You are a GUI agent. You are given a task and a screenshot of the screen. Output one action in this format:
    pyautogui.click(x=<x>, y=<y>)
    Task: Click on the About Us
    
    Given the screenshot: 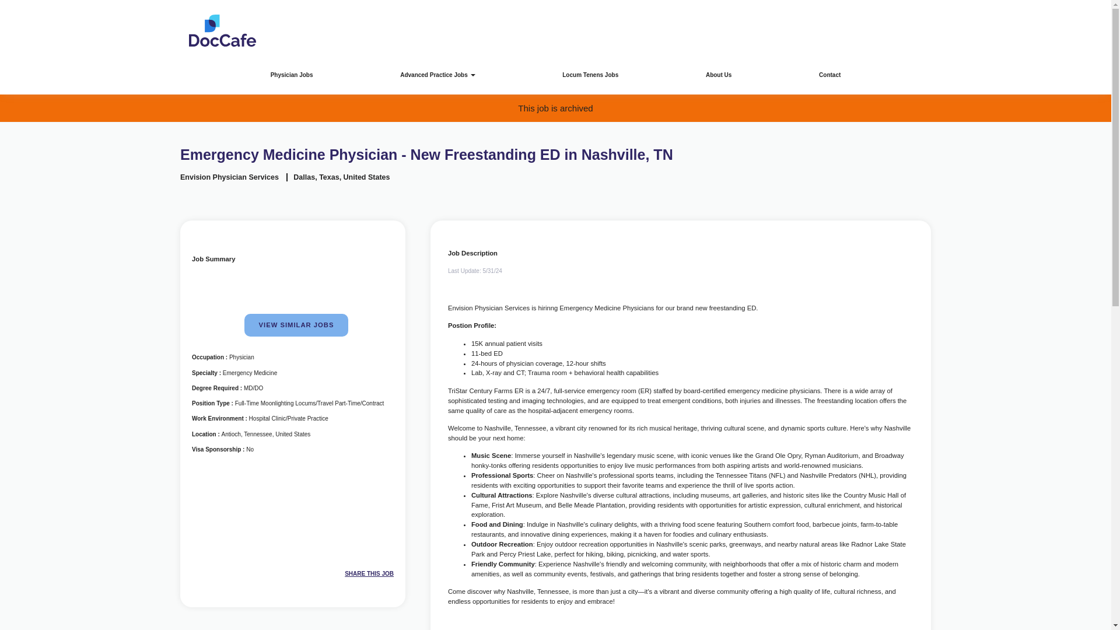 What is the action you would take?
    pyautogui.click(x=719, y=75)
    